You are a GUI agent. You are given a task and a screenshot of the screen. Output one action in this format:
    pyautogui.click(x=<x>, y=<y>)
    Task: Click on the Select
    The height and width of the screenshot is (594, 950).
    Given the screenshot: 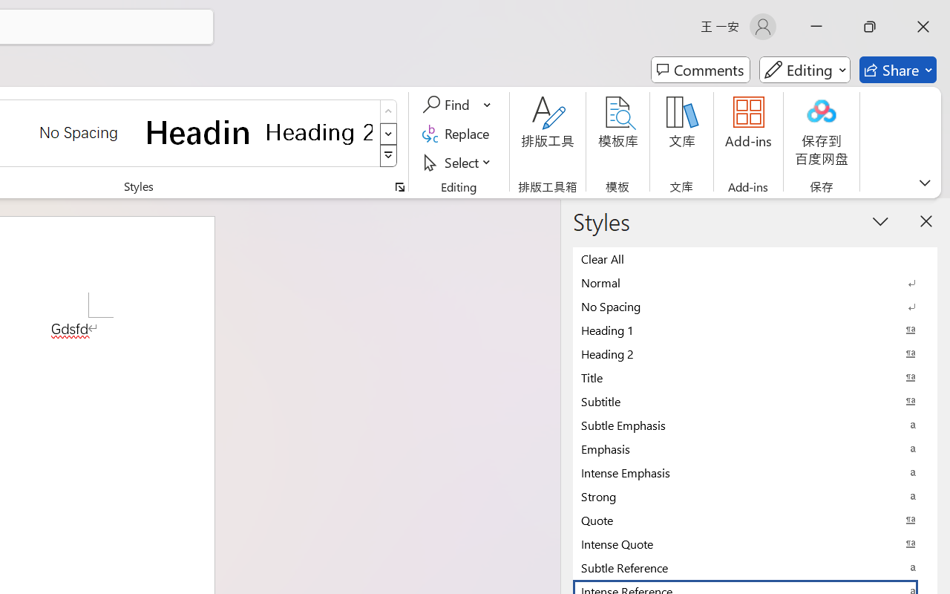 What is the action you would take?
    pyautogui.click(x=459, y=162)
    